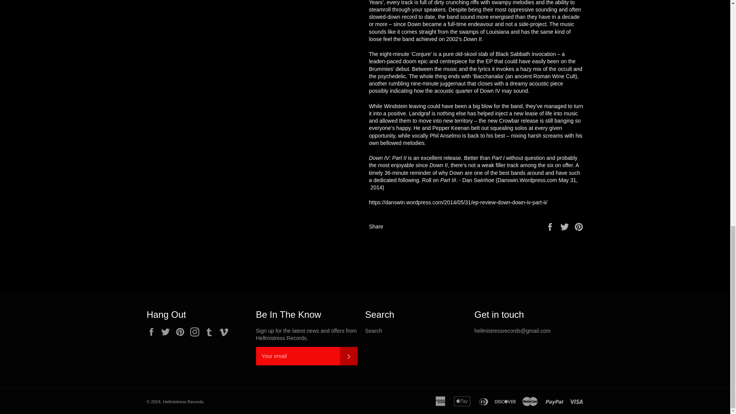  What do you see at coordinates (211, 332) in the screenshot?
I see `Hellmistress Records on Tumblr` at bounding box center [211, 332].